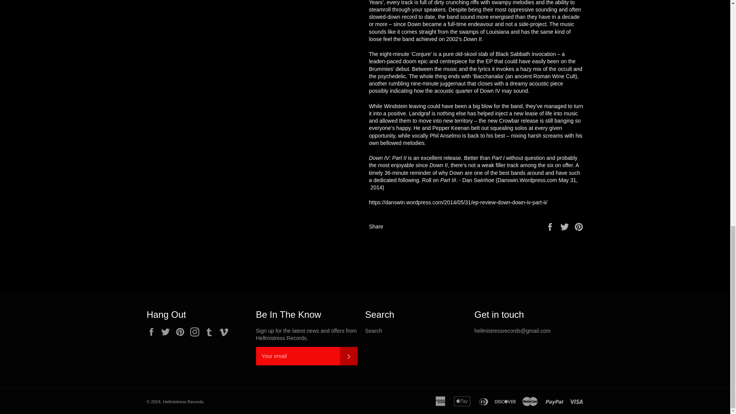  What do you see at coordinates (211, 332) in the screenshot?
I see `Hellmistress Records on Tumblr` at bounding box center [211, 332].